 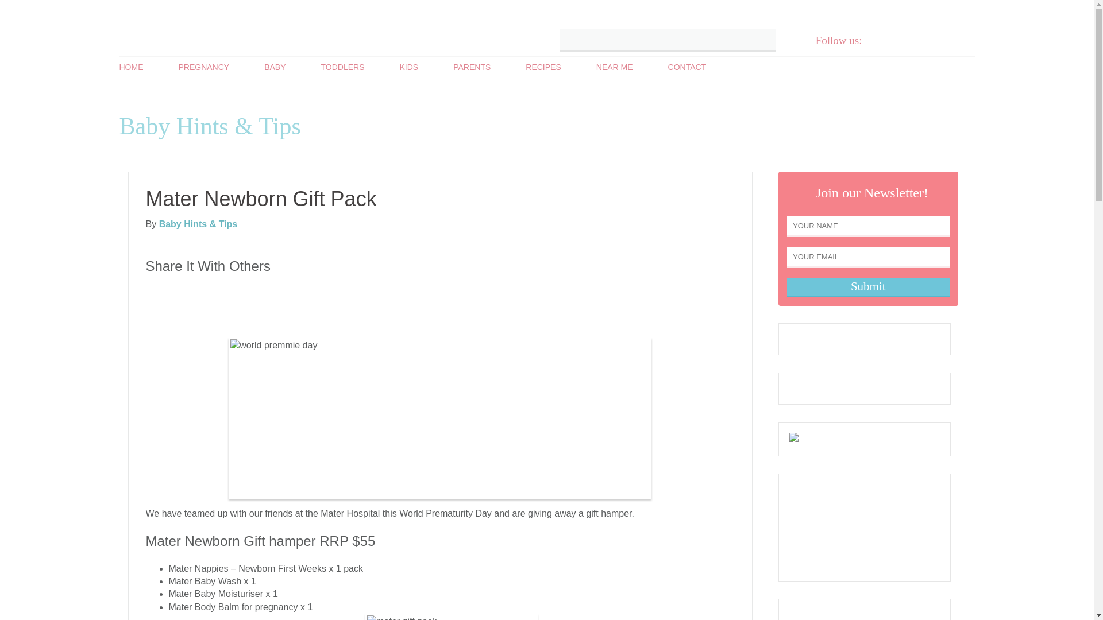 What do you see at coordinates (163, 290) in the screenshot?
I see `Tweet It` at bounding box center [163, 290].